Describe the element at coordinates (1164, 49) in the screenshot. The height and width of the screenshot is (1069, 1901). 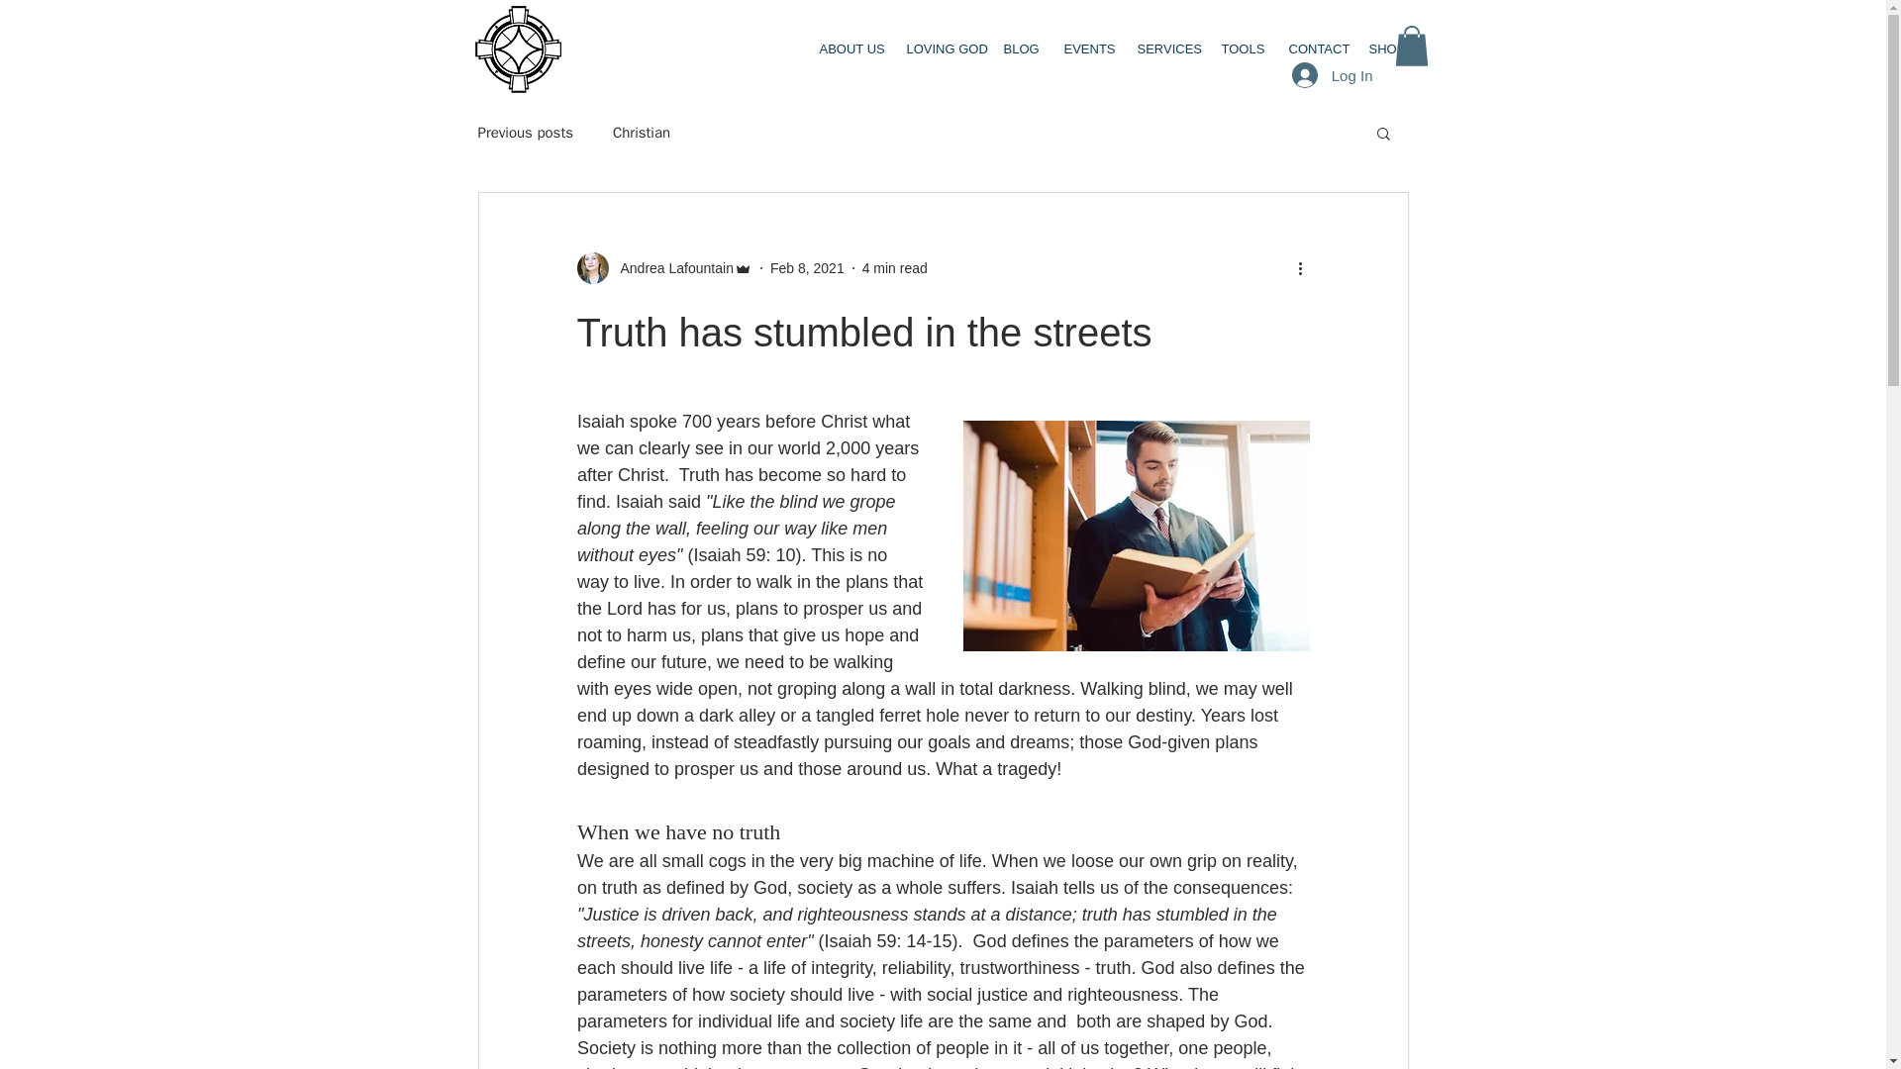
I see `SERVICES` at that location.